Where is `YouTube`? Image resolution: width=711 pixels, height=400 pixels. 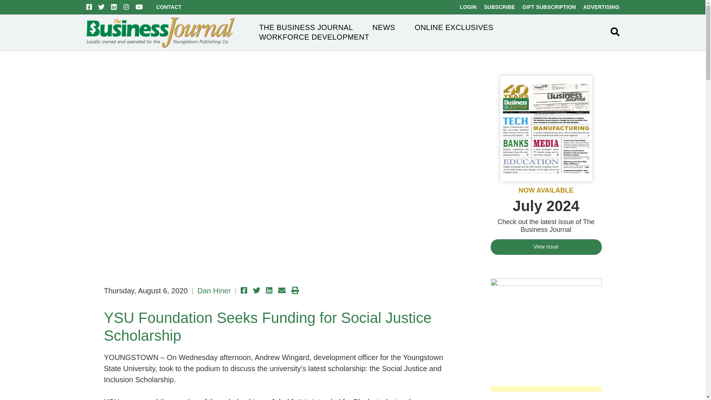 YouTube is located at coordinates (139, 7).